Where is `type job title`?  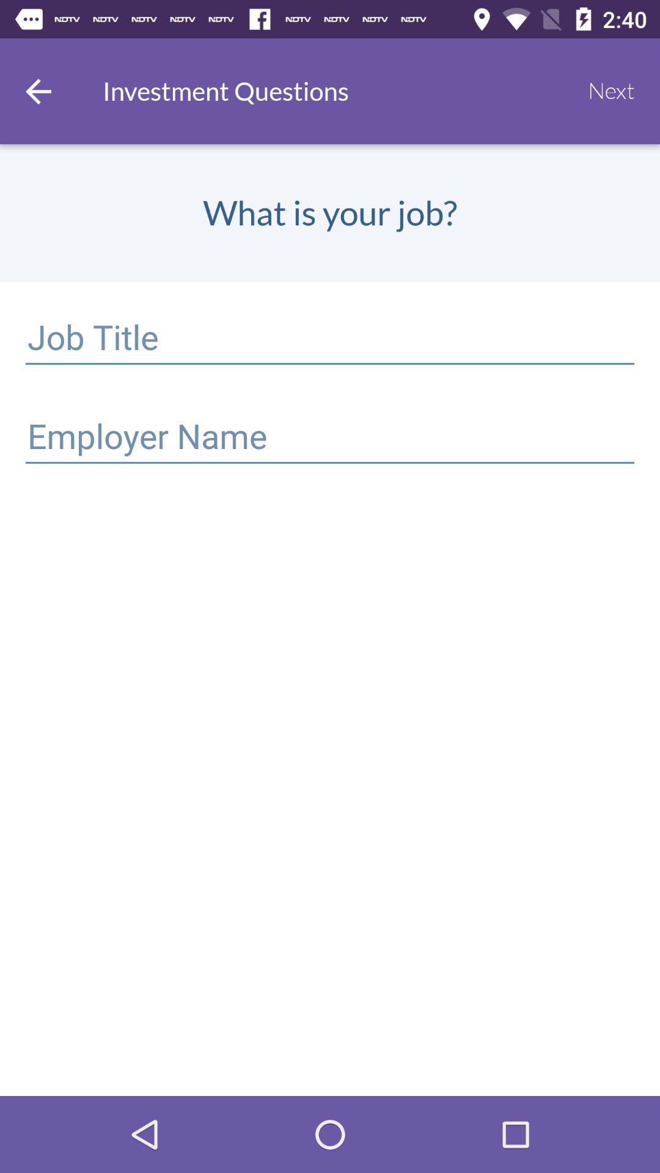 type job title is located at coordinates (330, 340).